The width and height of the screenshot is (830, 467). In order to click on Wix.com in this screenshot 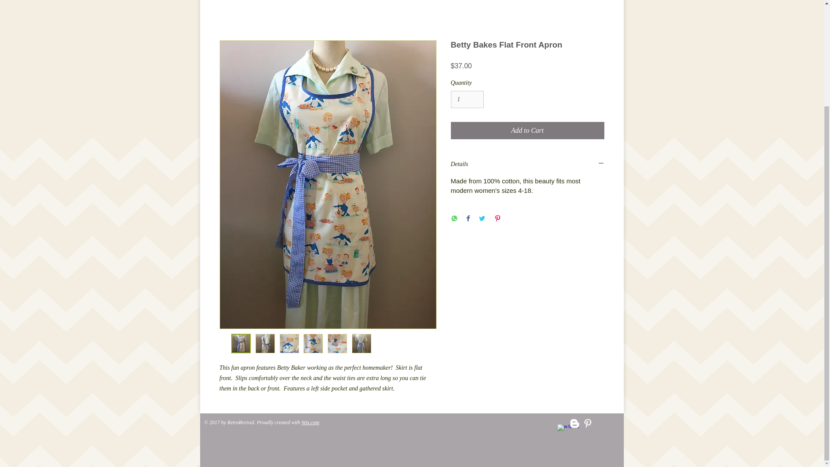, I will do `click(310, 422)`.